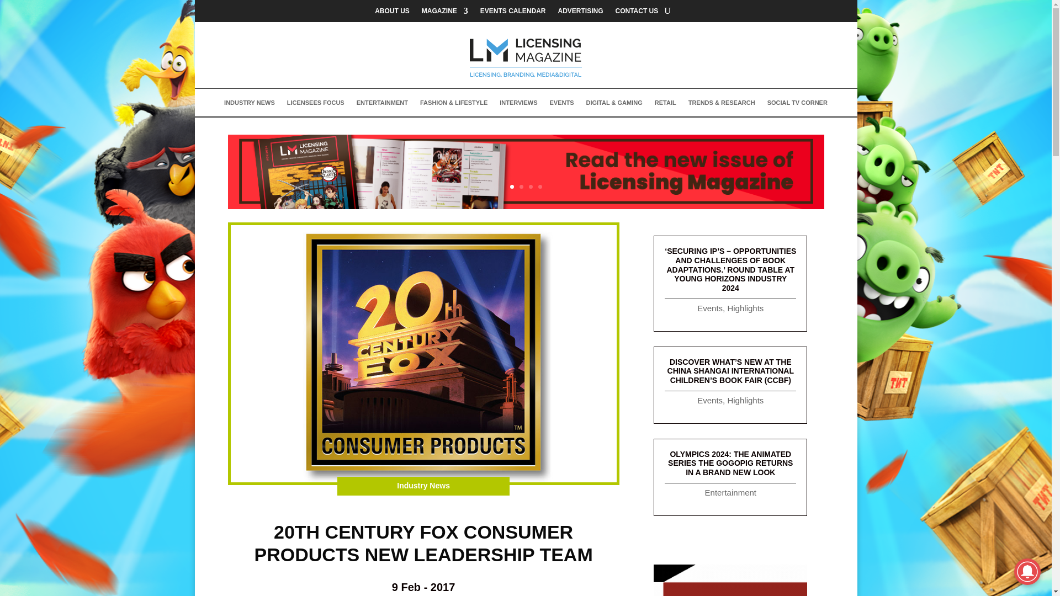  I want to click on ABOUT US, so click(392, 13).